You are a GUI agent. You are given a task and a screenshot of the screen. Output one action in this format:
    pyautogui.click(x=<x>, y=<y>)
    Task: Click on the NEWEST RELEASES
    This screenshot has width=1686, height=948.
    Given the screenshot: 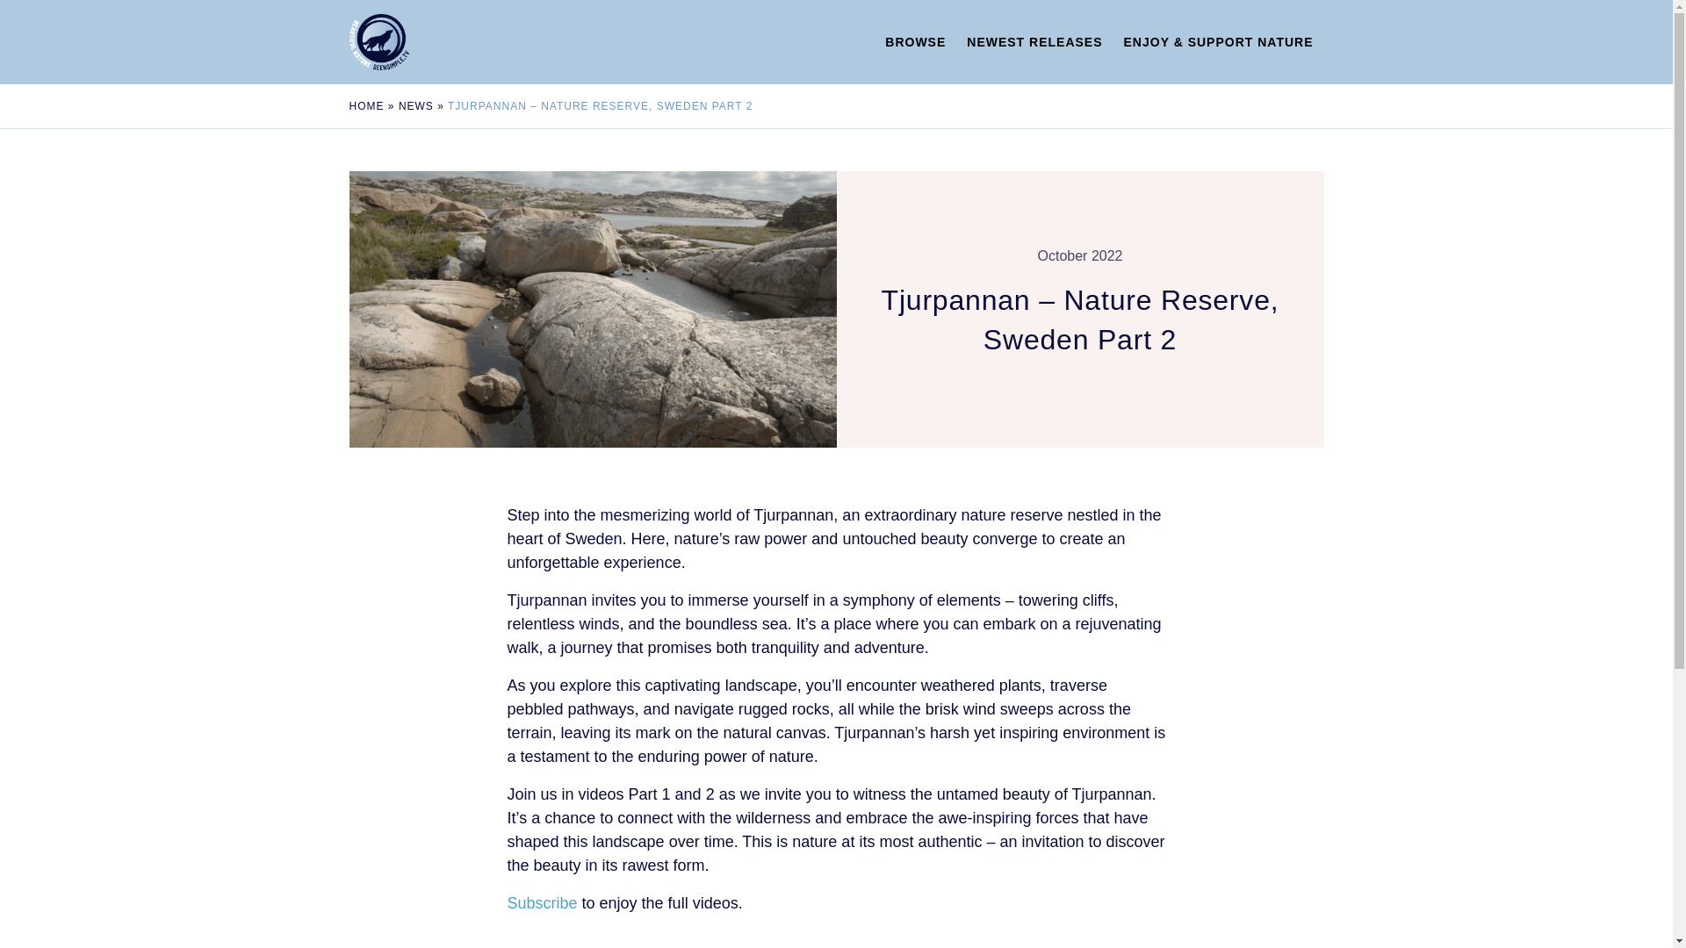 What is the action you would take?
    pyautogui.click(x=1034, y=42)
    